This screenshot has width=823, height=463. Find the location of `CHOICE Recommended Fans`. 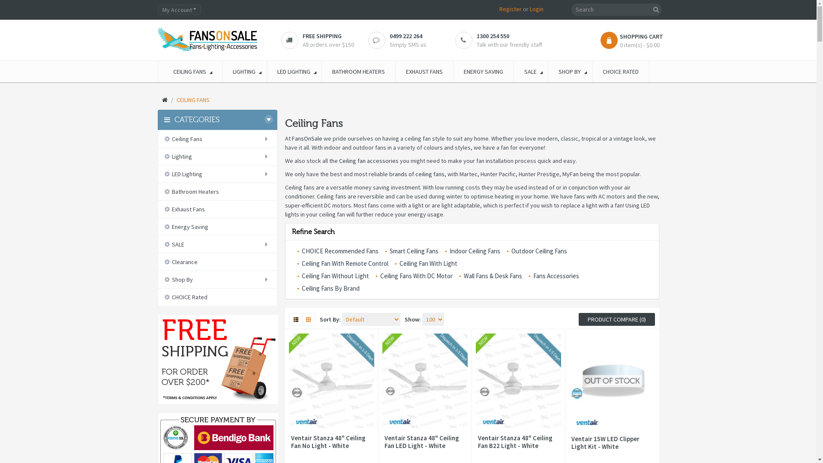

CHOICE Recommended Fans is located at coordinates (338, 251).